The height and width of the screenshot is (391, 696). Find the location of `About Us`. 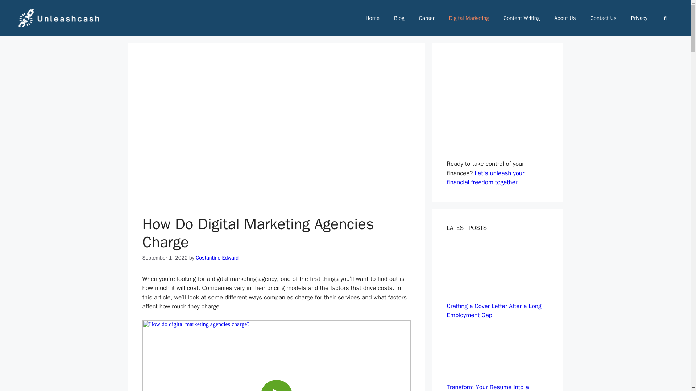

About Us is located at coordinates (565, 18).